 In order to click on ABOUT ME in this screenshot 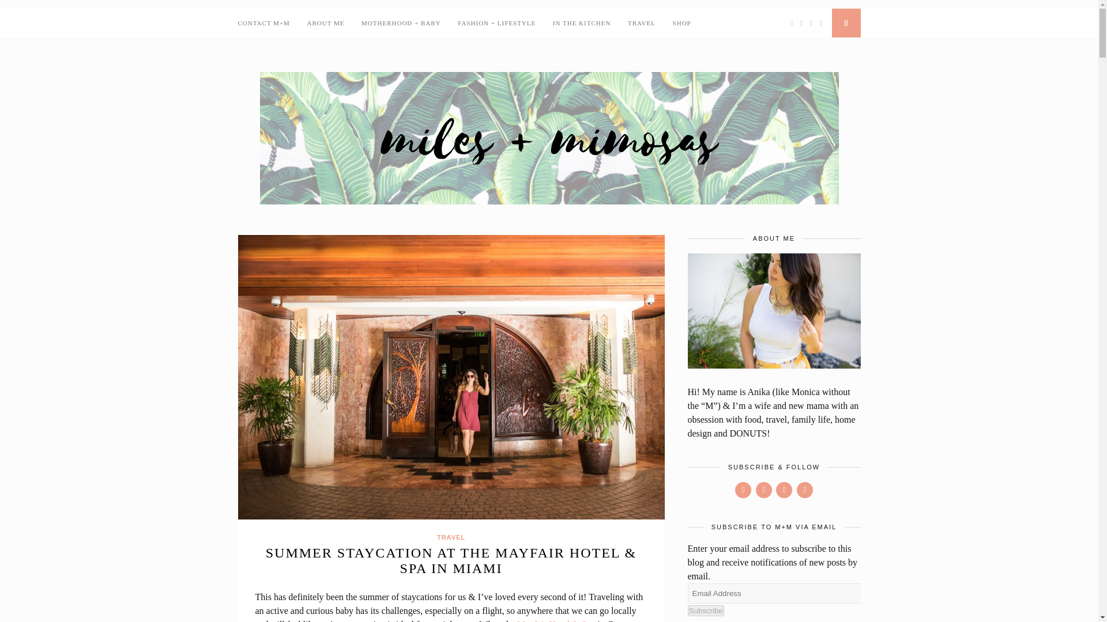, I will do `click(326, 23)`.